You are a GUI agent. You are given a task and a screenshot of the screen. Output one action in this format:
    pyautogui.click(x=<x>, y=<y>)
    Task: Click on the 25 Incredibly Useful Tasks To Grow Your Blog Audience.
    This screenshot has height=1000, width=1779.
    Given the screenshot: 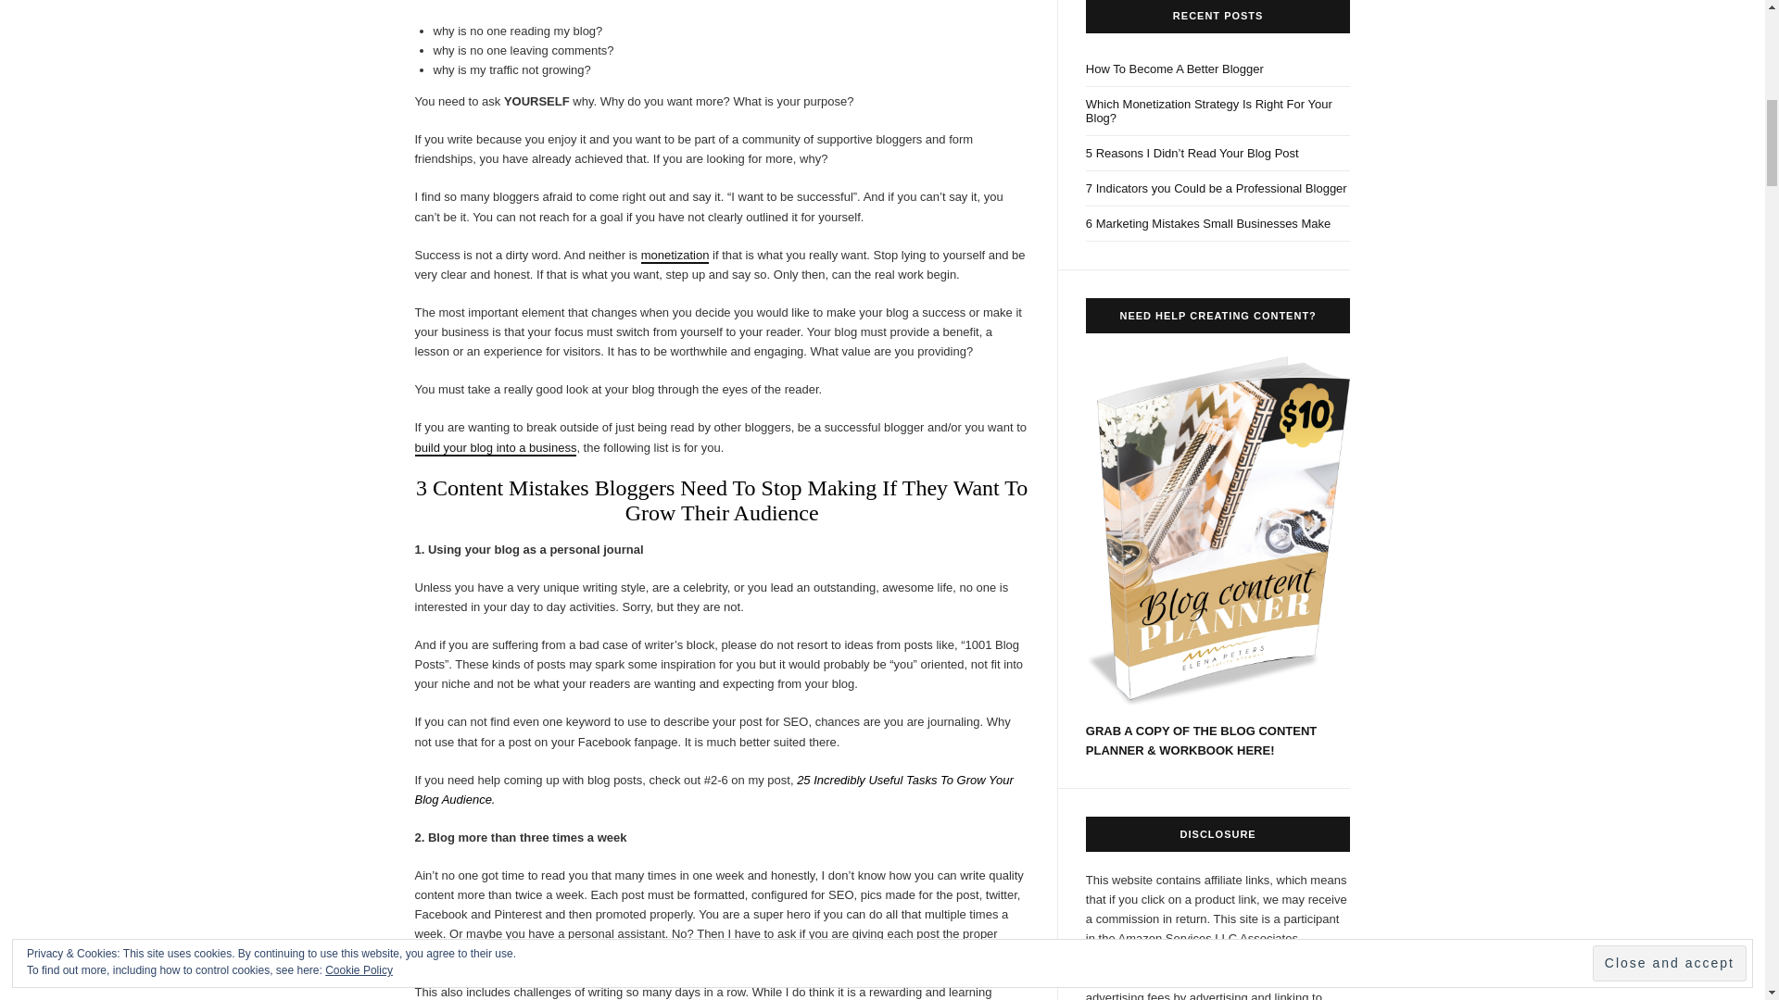 What is the action you would take?
    pyautogui.click(x=713, y=789)
    